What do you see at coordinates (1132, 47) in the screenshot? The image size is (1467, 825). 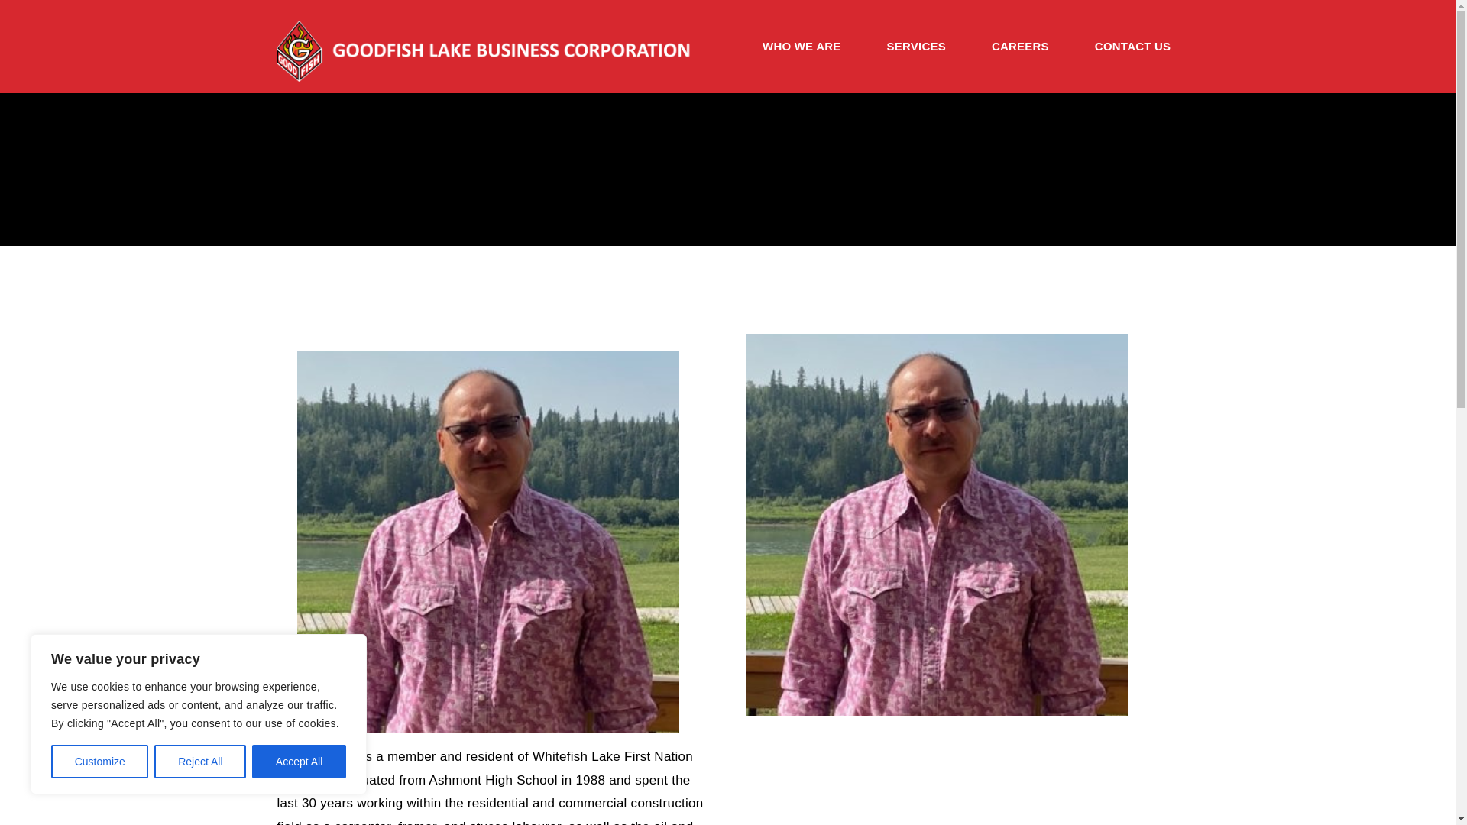 I see `CONTACT US` at bounding box center [1132, 47].